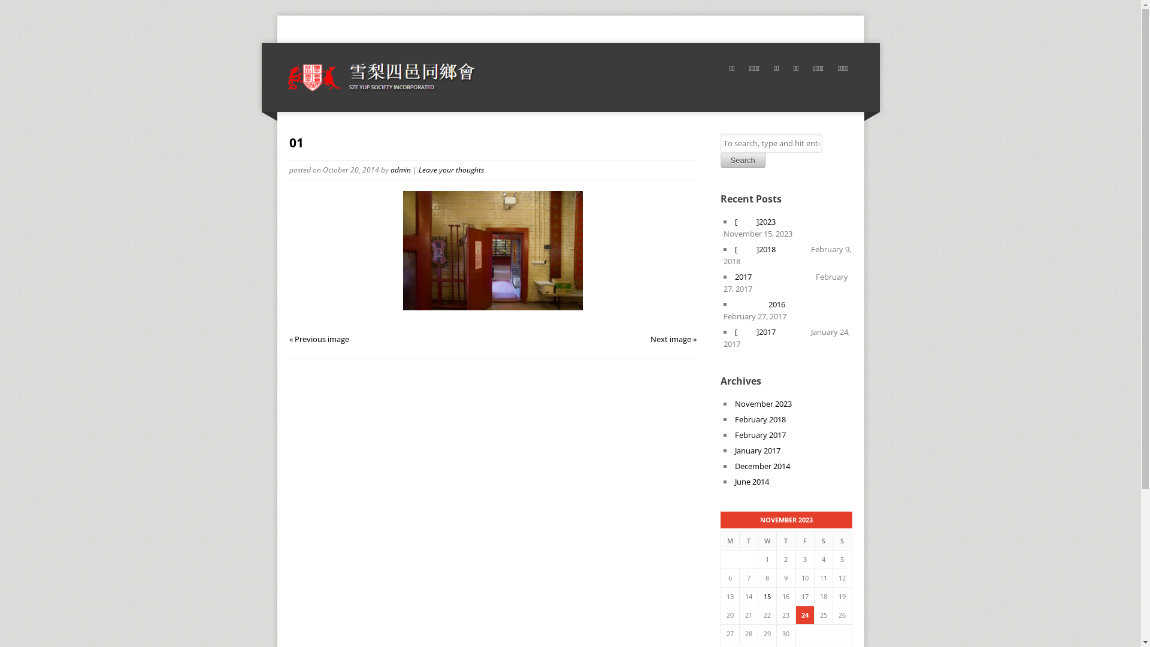 The image size is (1150, 647). What do you see at coordinates (759, 419) in the screenshot?
I see `February 2018` at bounding box center [759, 419].